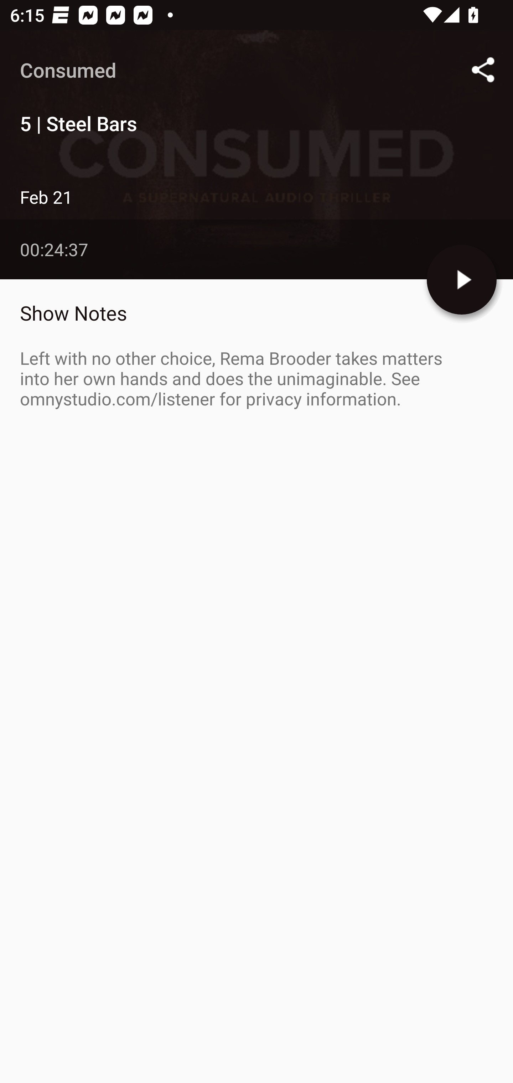 This screenshot has height=1083, width=513. Describe the element at coordinates (256, 155) in the screenshot. I see `Consumed 5 | Steel Bars Feb 21 00:24:37` at that location.